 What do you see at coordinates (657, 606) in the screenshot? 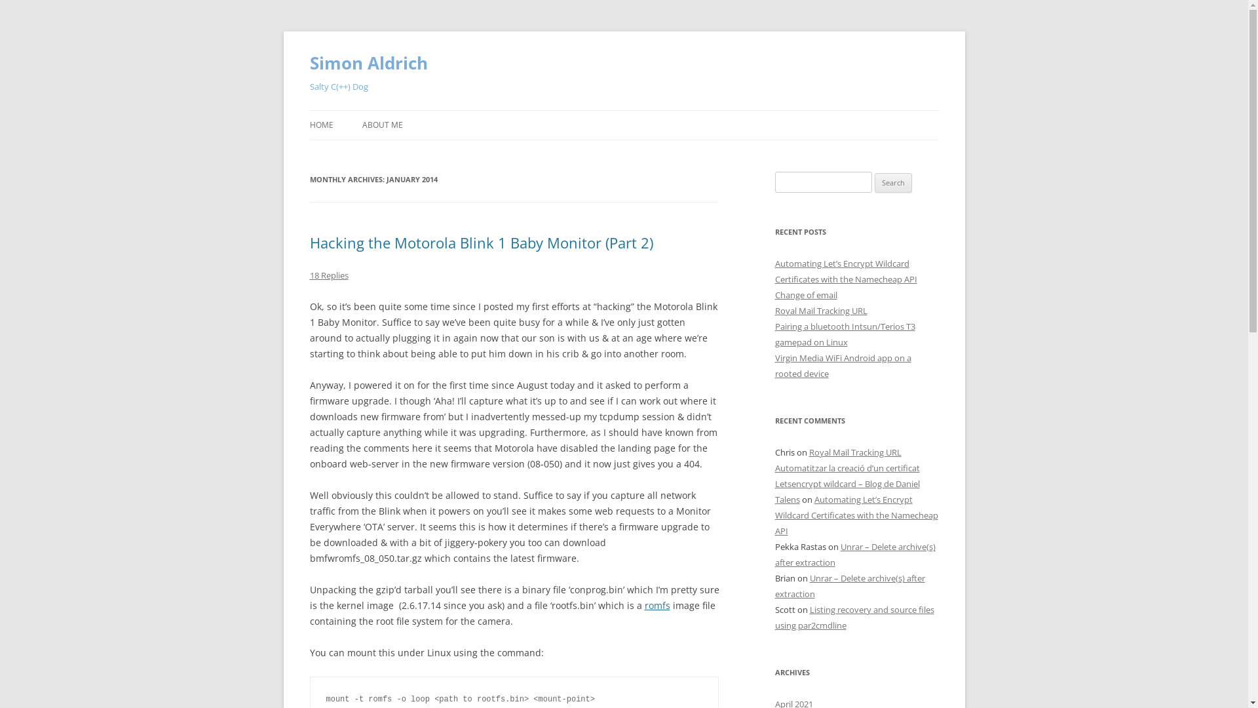
I see `romfs` at bounding box center [657, 606].